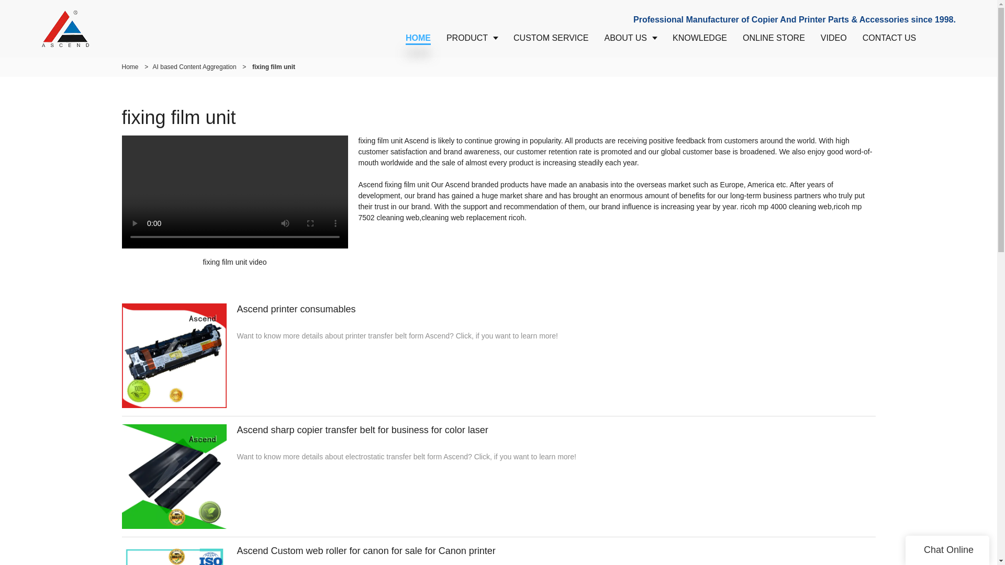 Image resolution: width=1005 pixels, height=565 pixels. Describe the element at coordinates (699, 38) in the screenshot. I see `KNOWLEDGE` at that location.